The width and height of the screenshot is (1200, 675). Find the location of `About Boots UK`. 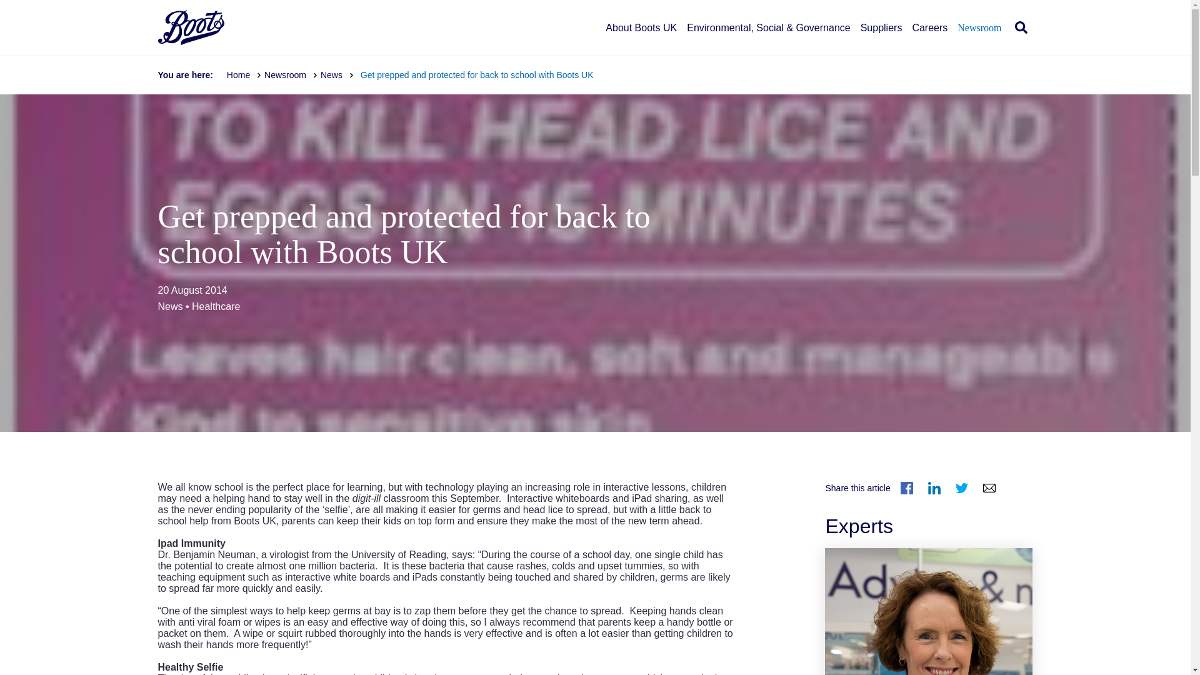

About Boots UK is located at coordinates (641, 39).